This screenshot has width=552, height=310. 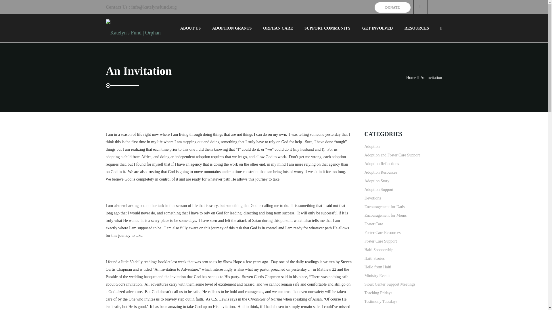 What do you see at coordinates (377, 28) in the screenshot?
I see `Get Involved` at bounding box center [377, 28].